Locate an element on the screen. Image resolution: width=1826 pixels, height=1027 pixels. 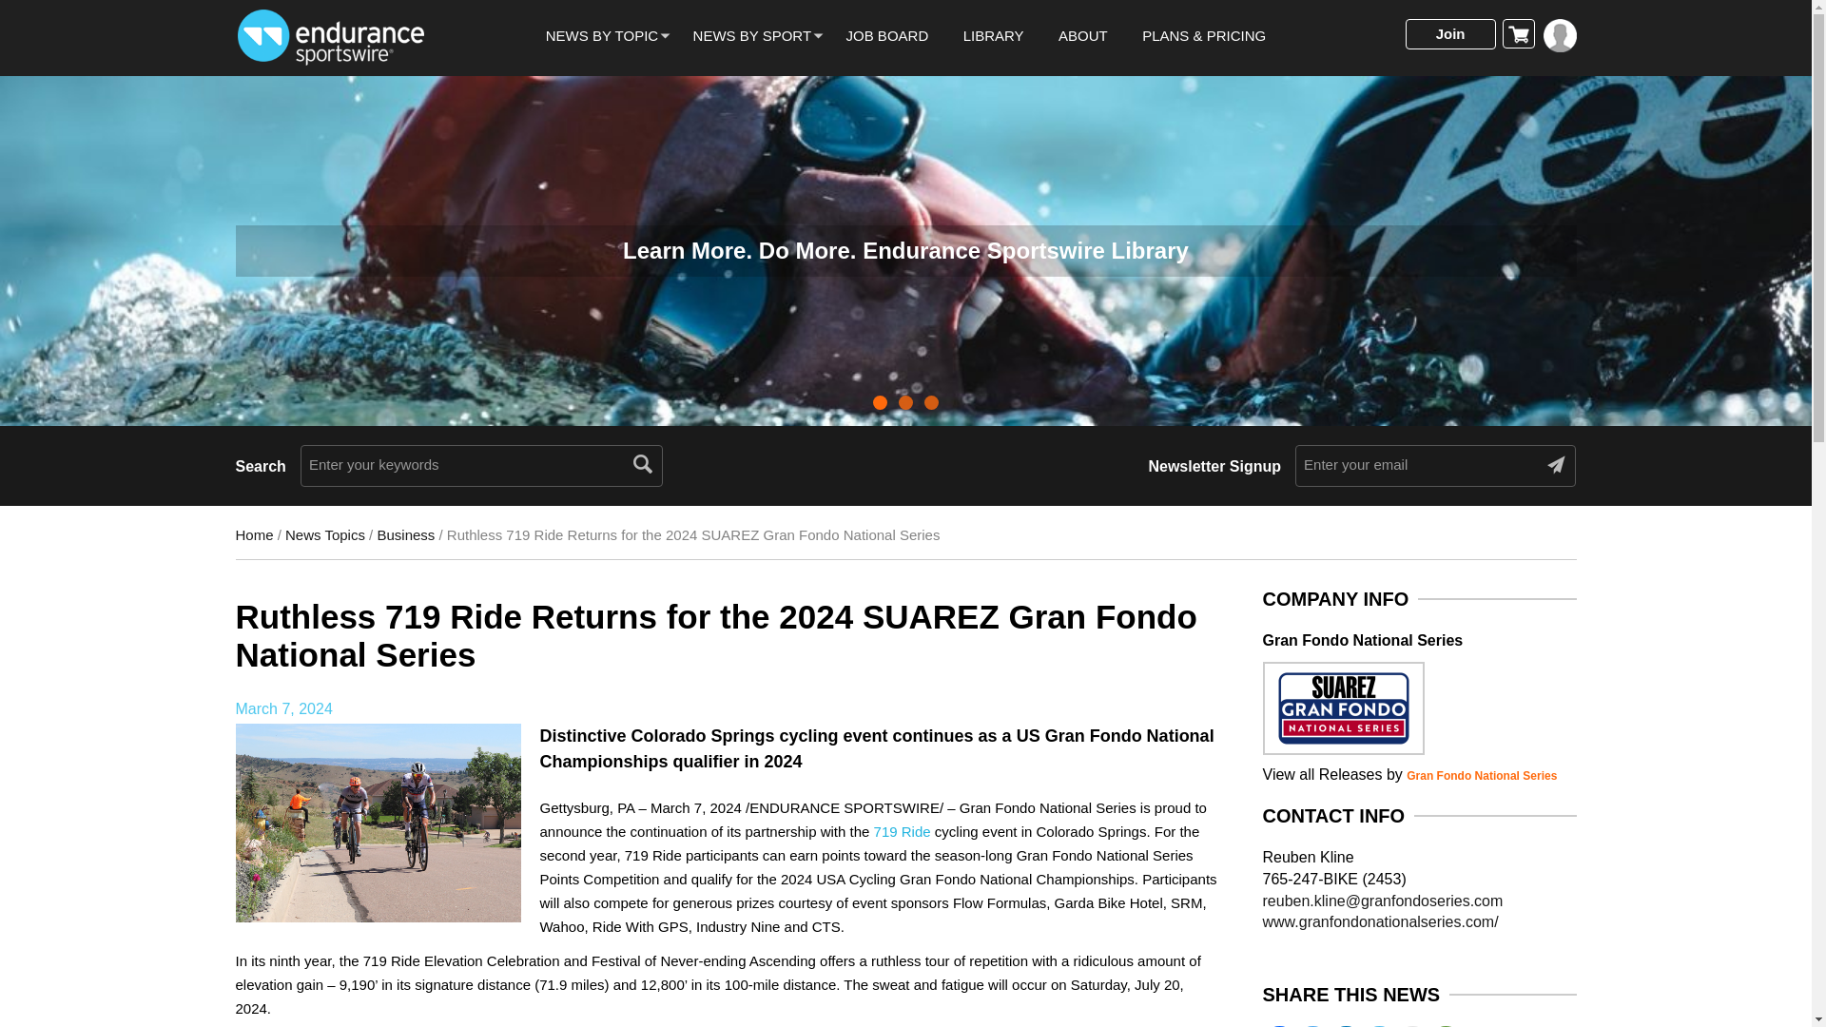
NEWS BY SPORT is located at coordinates (751, 36).